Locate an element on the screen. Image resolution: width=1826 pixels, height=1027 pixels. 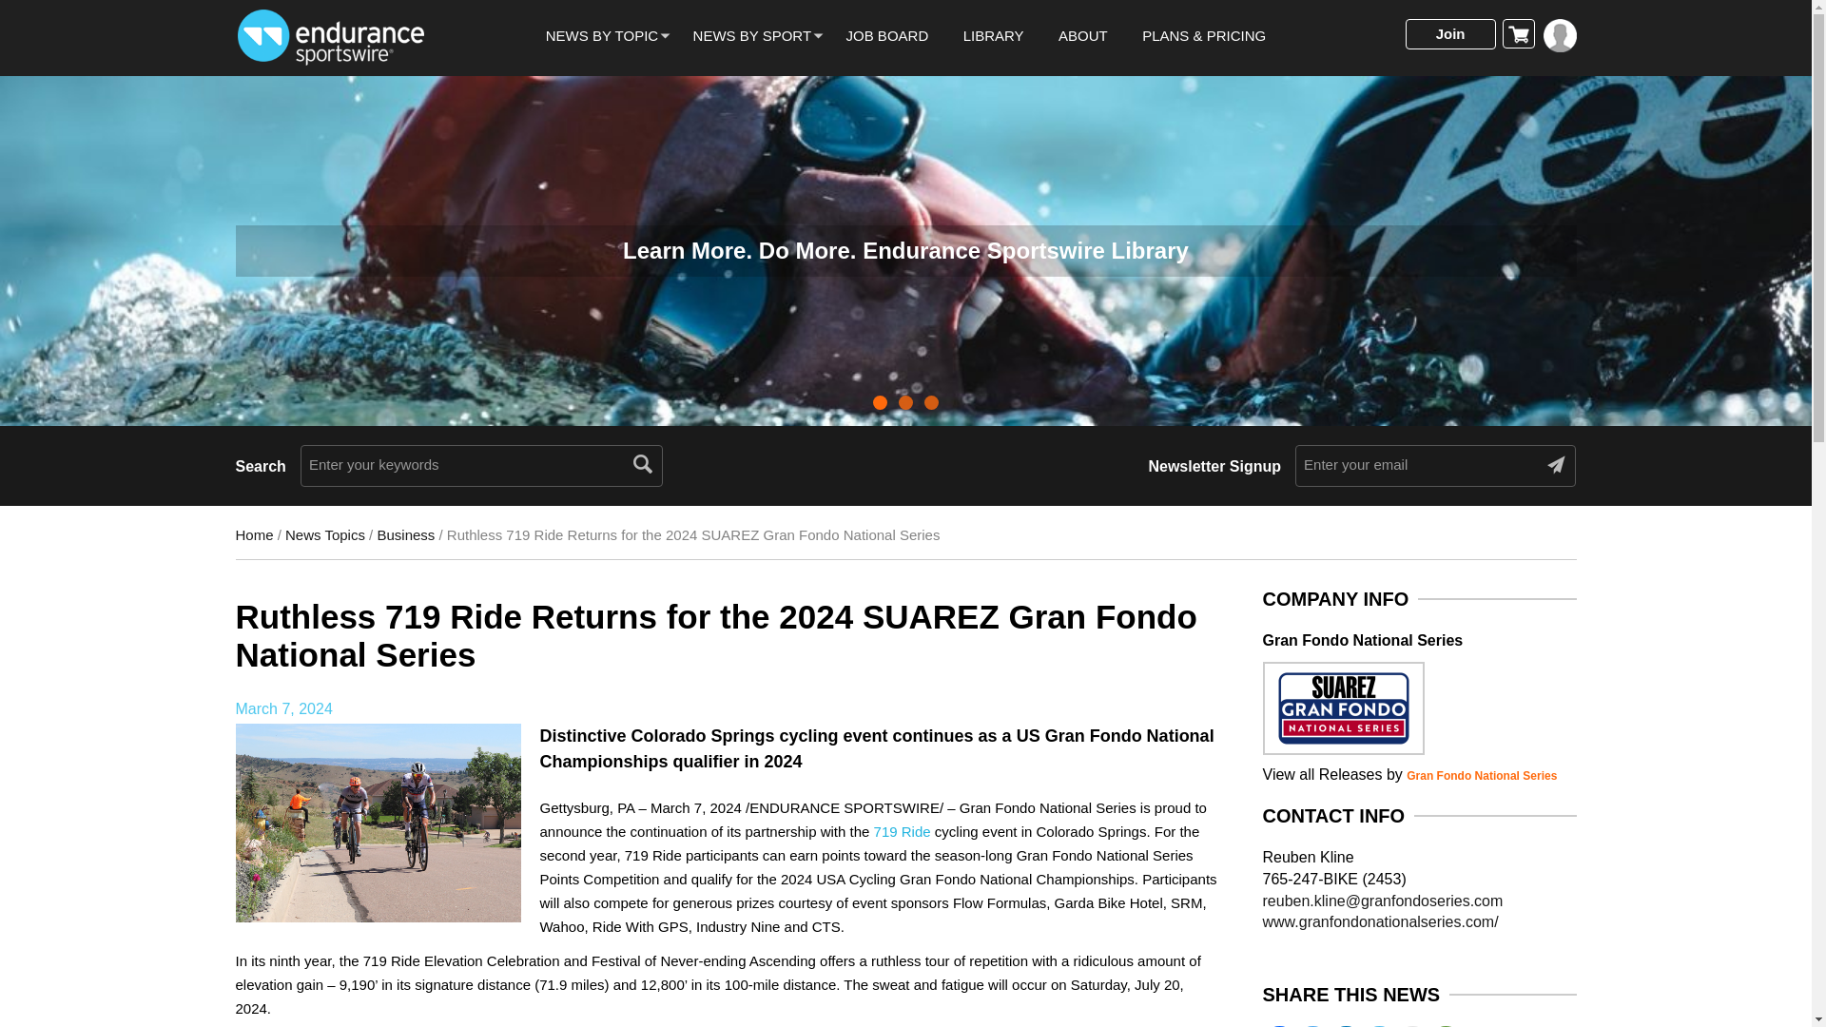
NEWS BY SPORT is located at coordinates (751, 36).